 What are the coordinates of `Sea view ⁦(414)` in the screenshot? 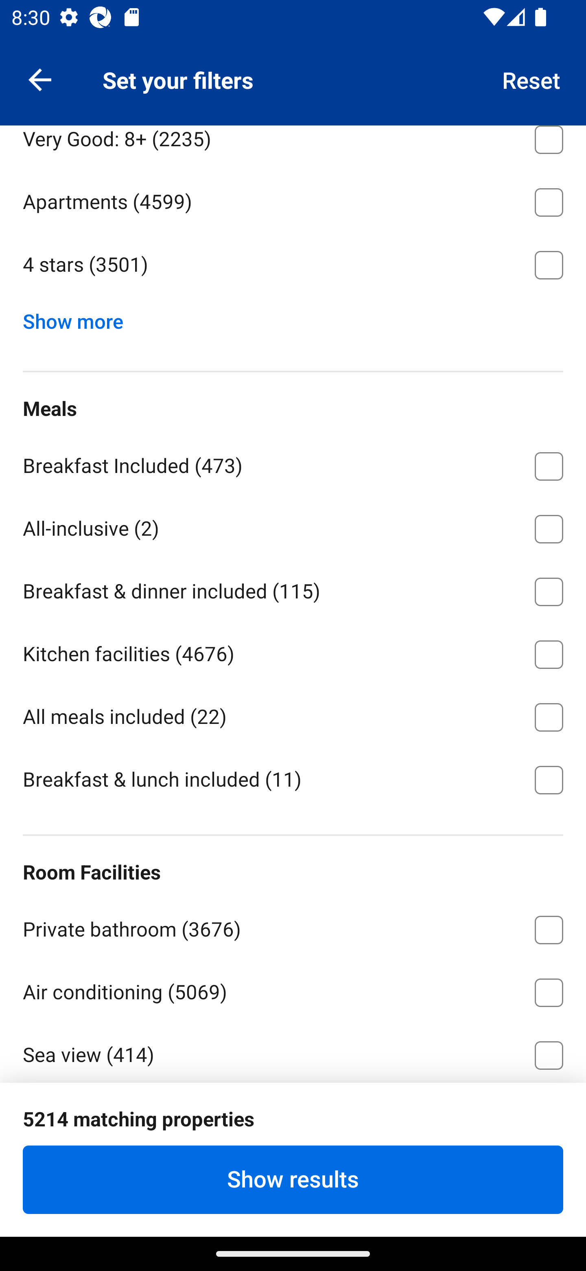 It's located at (293, 1052).